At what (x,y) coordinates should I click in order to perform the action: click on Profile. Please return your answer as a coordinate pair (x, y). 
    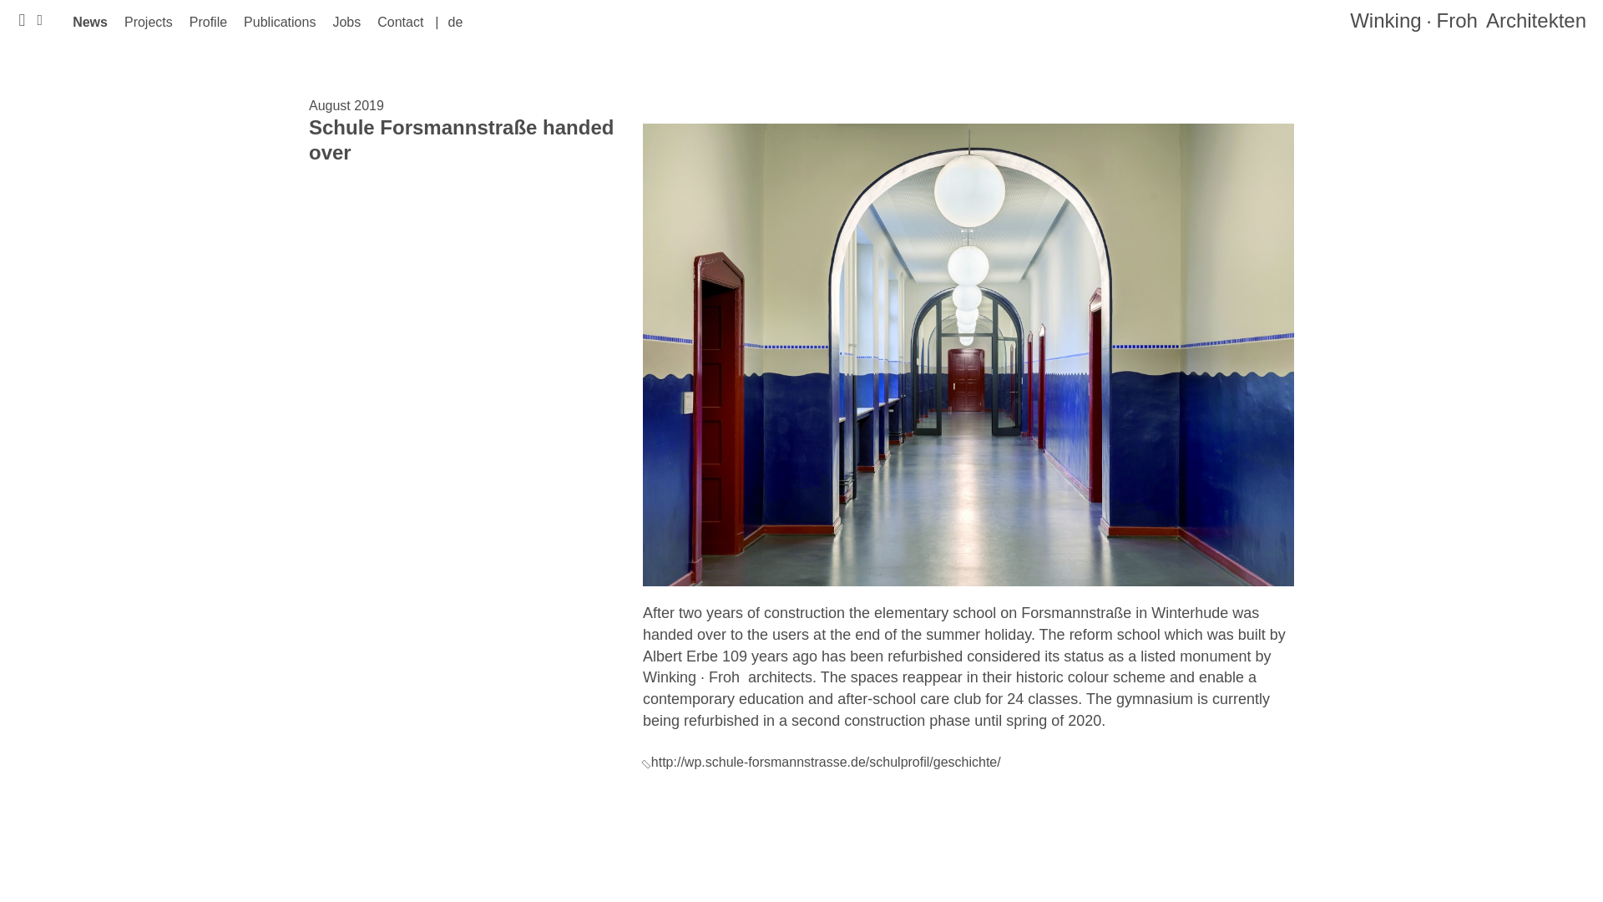
    Looking at the image, I should click on (208, 22).